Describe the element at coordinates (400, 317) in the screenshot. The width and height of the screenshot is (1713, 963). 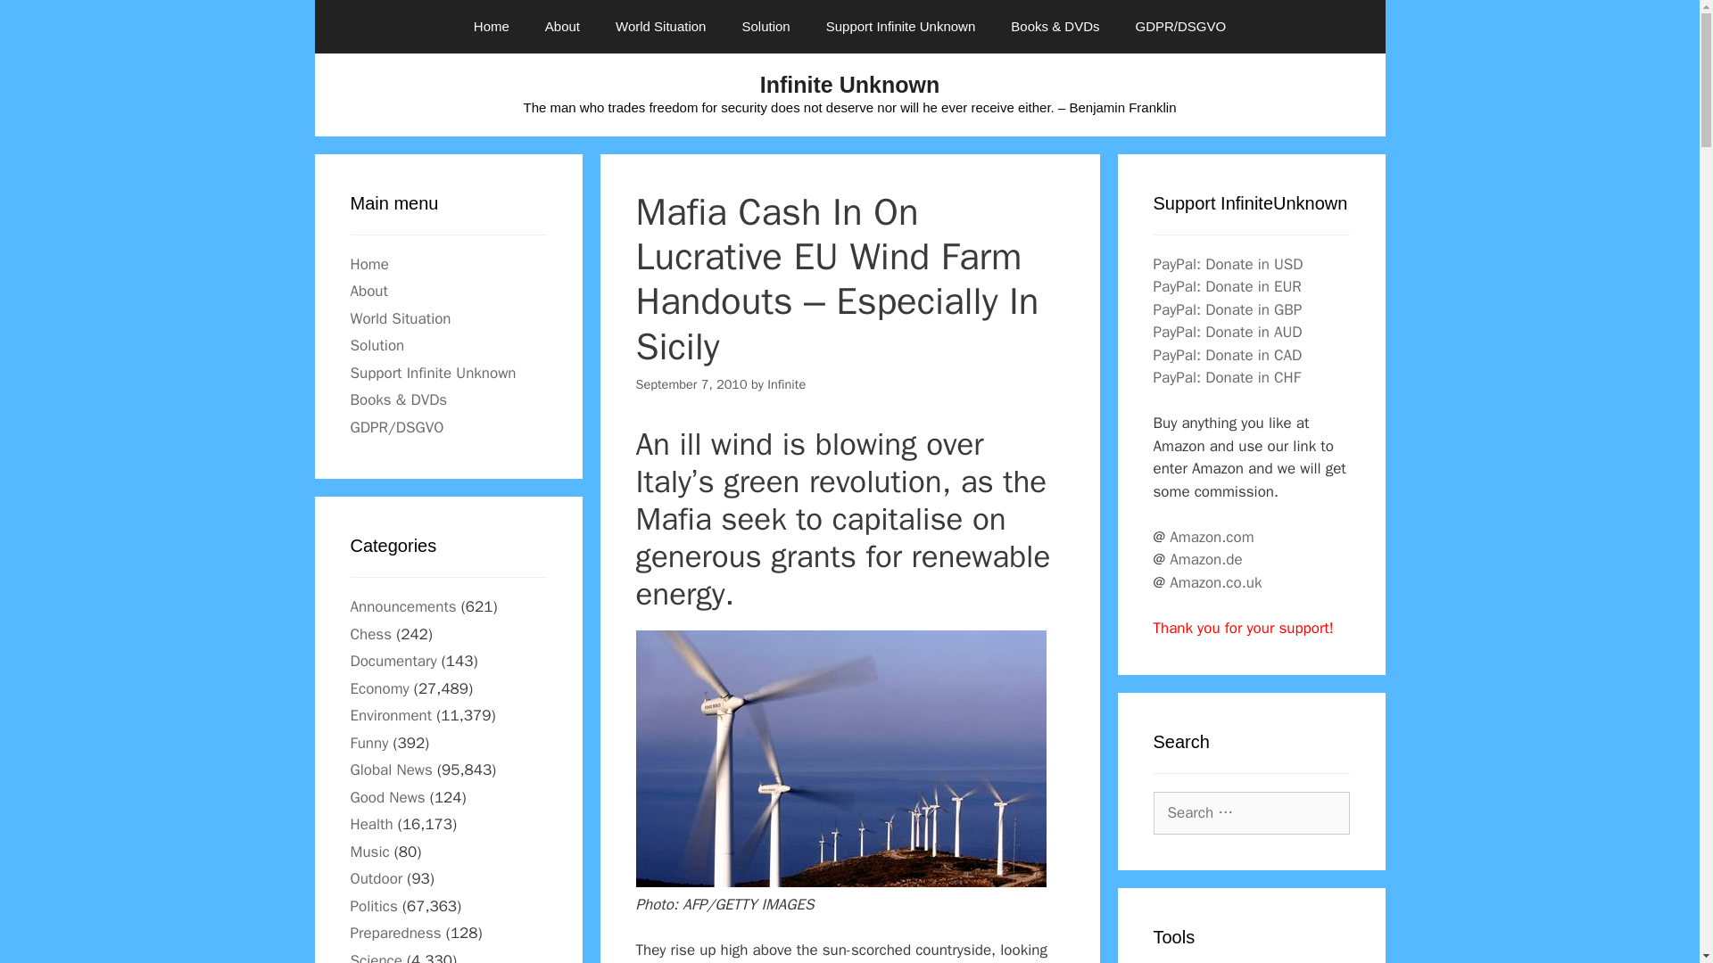
I see `World Situation` at that location.